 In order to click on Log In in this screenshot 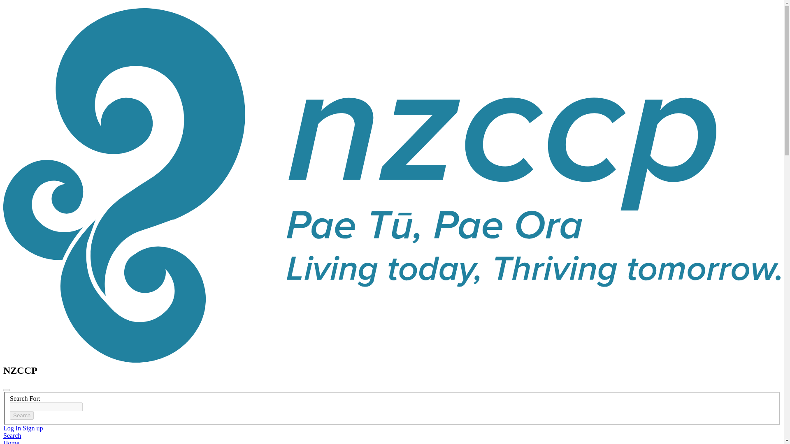, I will do `click(12, 428)`.